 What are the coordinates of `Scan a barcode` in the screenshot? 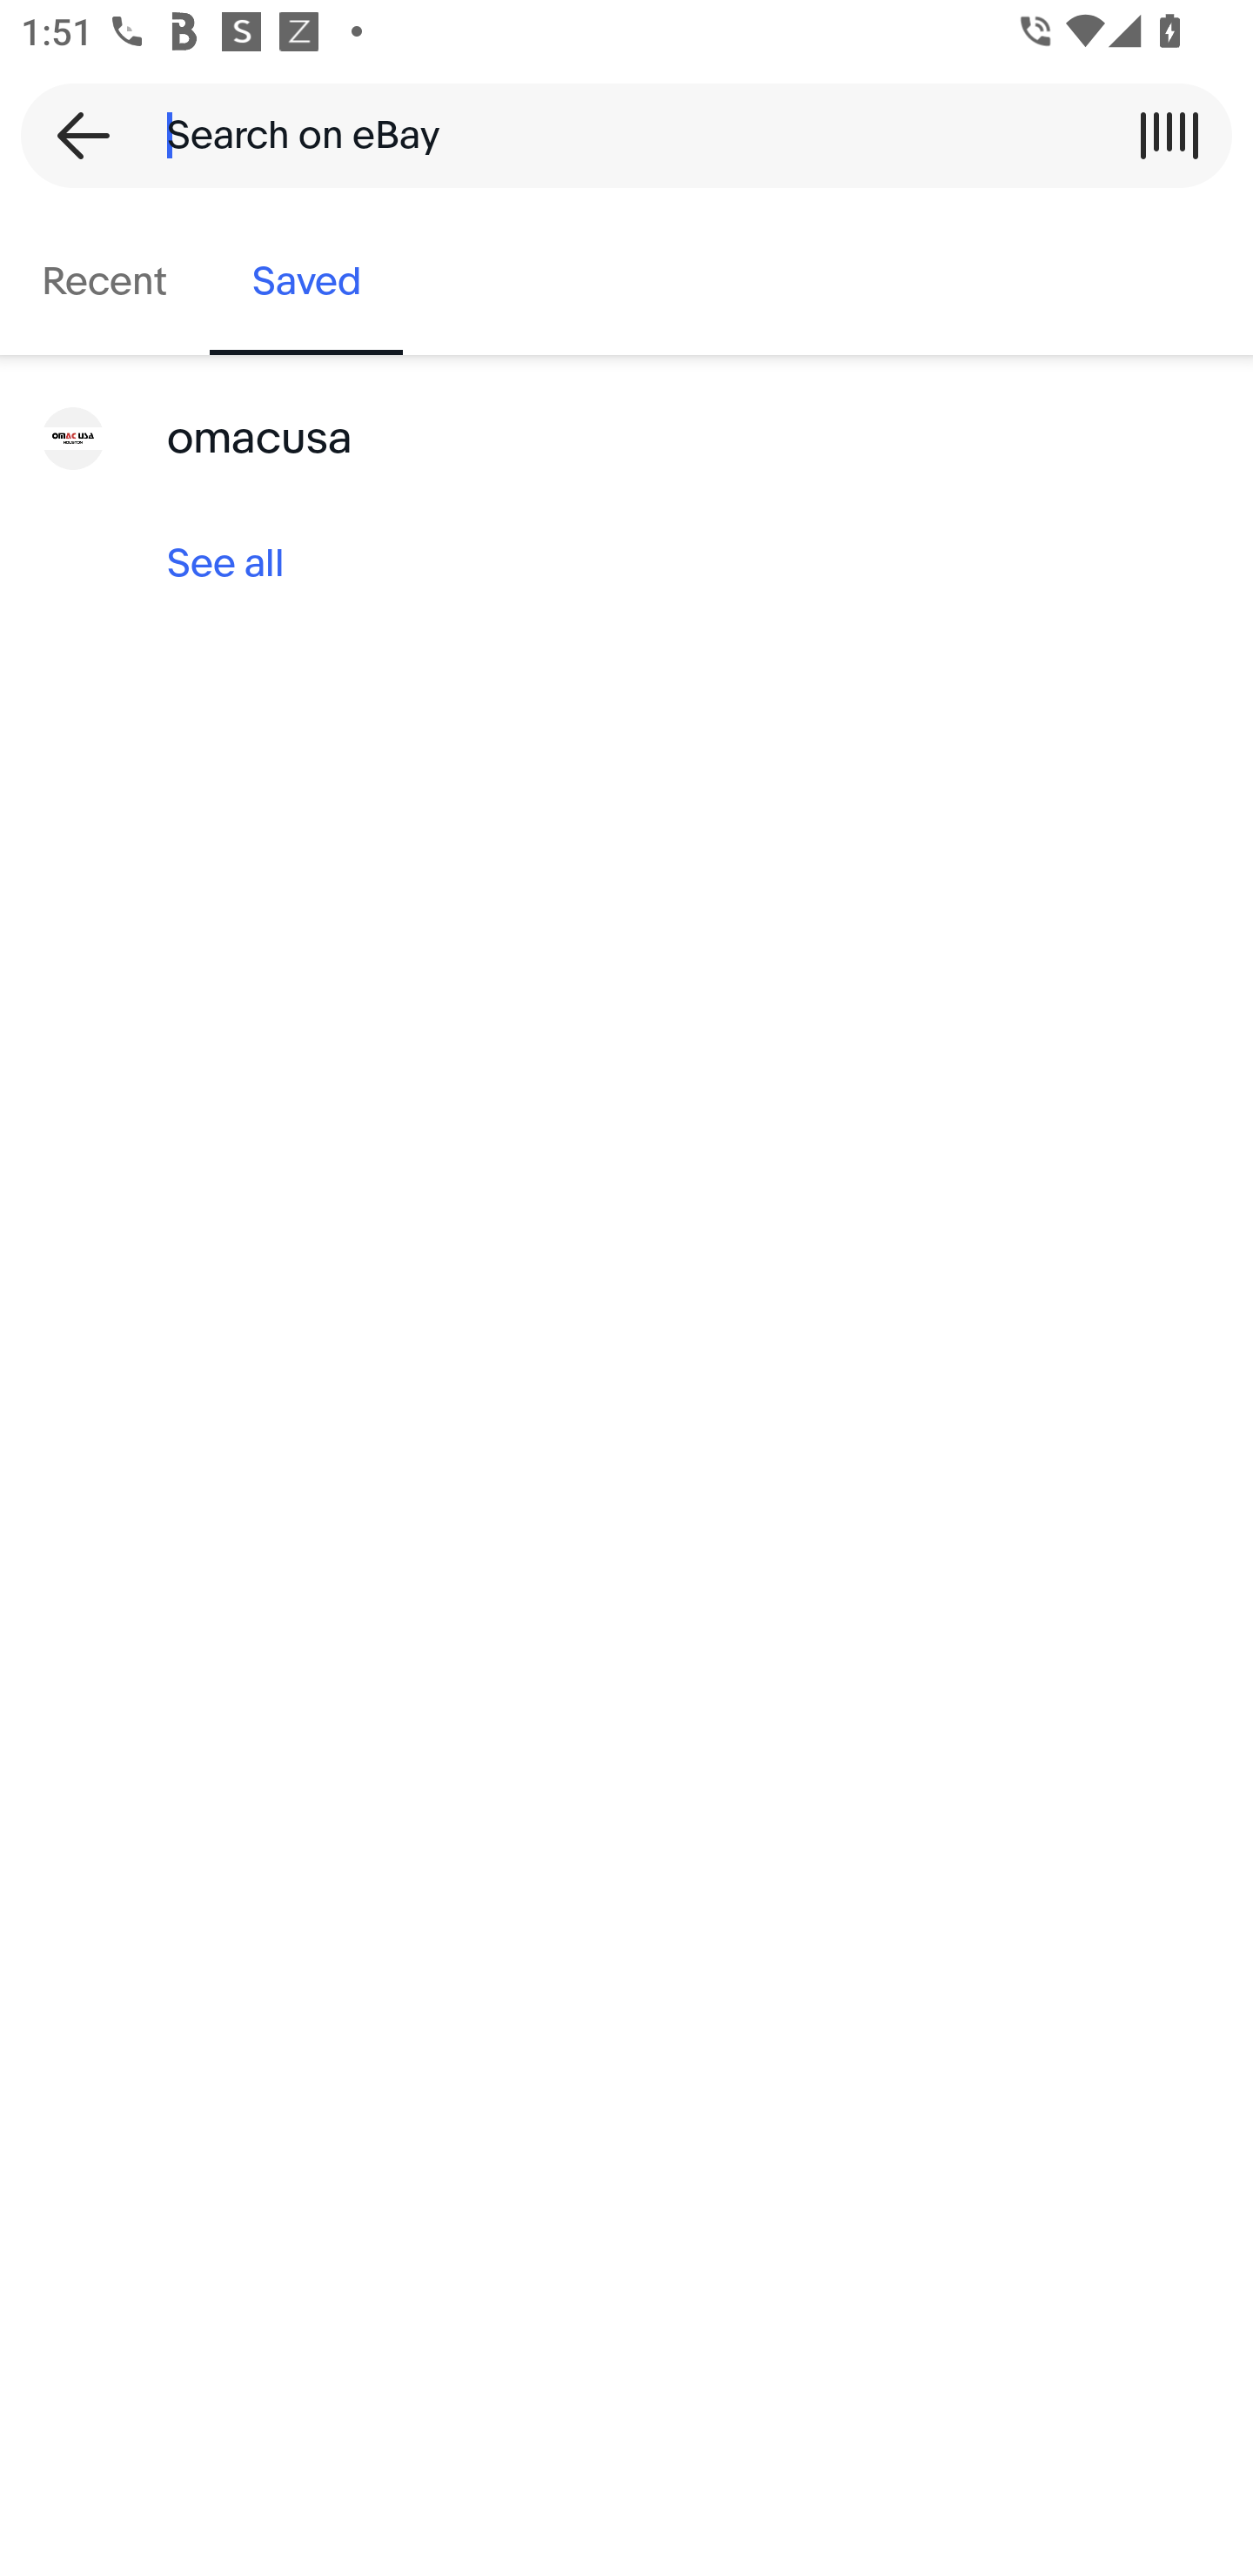 It's located at (1169, 135).